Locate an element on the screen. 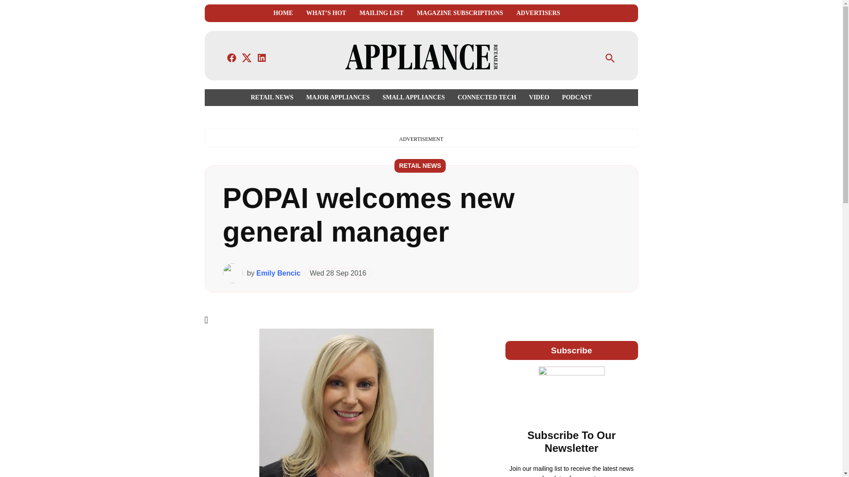 The image size is (849, 477). MAJOR APPLIANCES is located at coordinates (338, 97).